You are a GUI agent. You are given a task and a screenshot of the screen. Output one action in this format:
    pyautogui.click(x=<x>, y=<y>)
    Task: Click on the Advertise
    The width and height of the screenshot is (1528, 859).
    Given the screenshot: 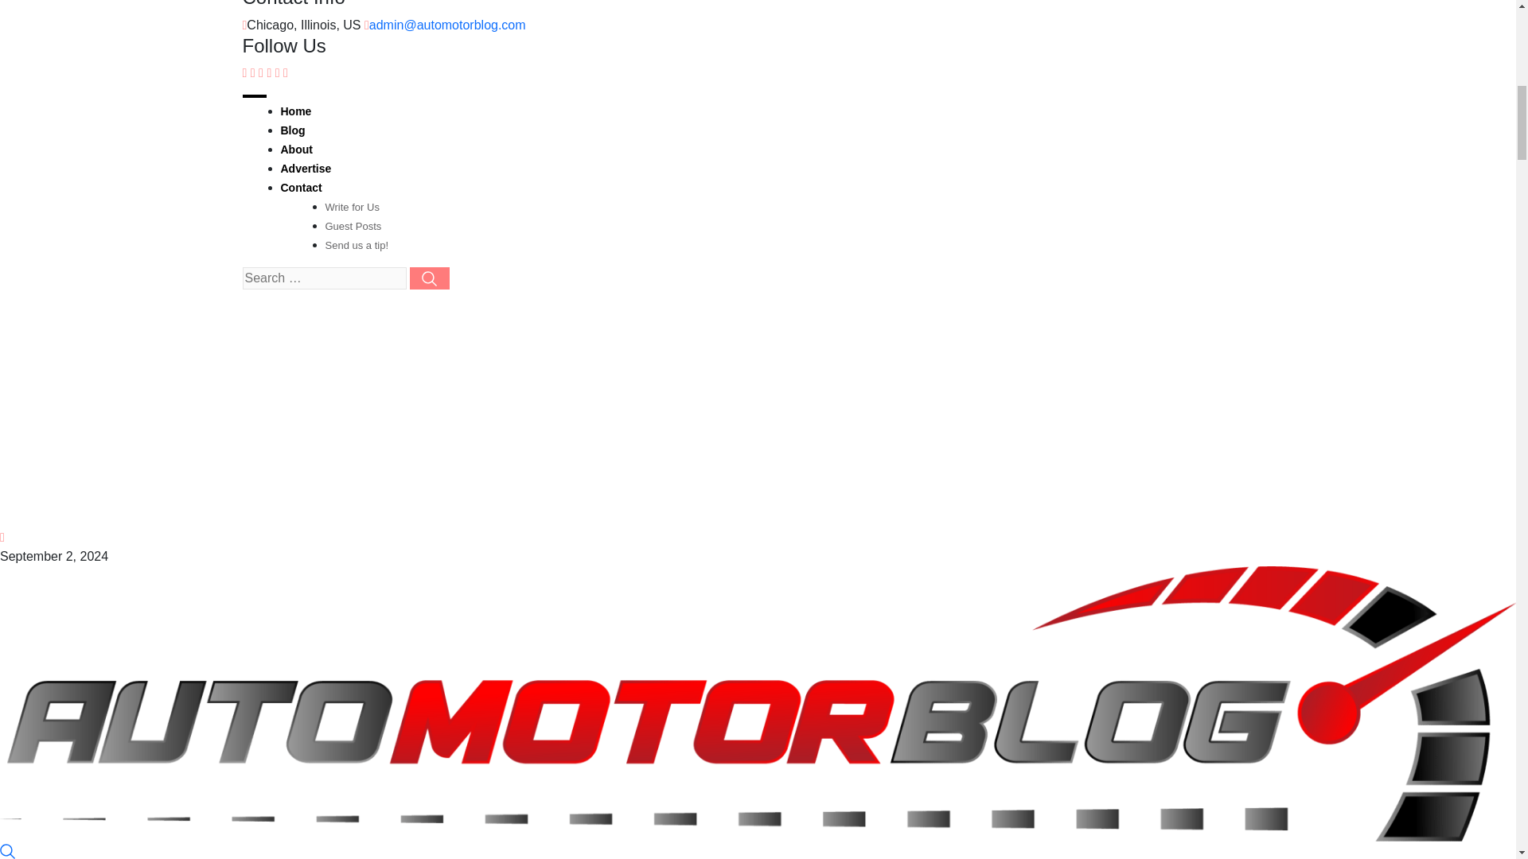 What is the action you would take?
    pyautogui.click(x=306, y=169)
    